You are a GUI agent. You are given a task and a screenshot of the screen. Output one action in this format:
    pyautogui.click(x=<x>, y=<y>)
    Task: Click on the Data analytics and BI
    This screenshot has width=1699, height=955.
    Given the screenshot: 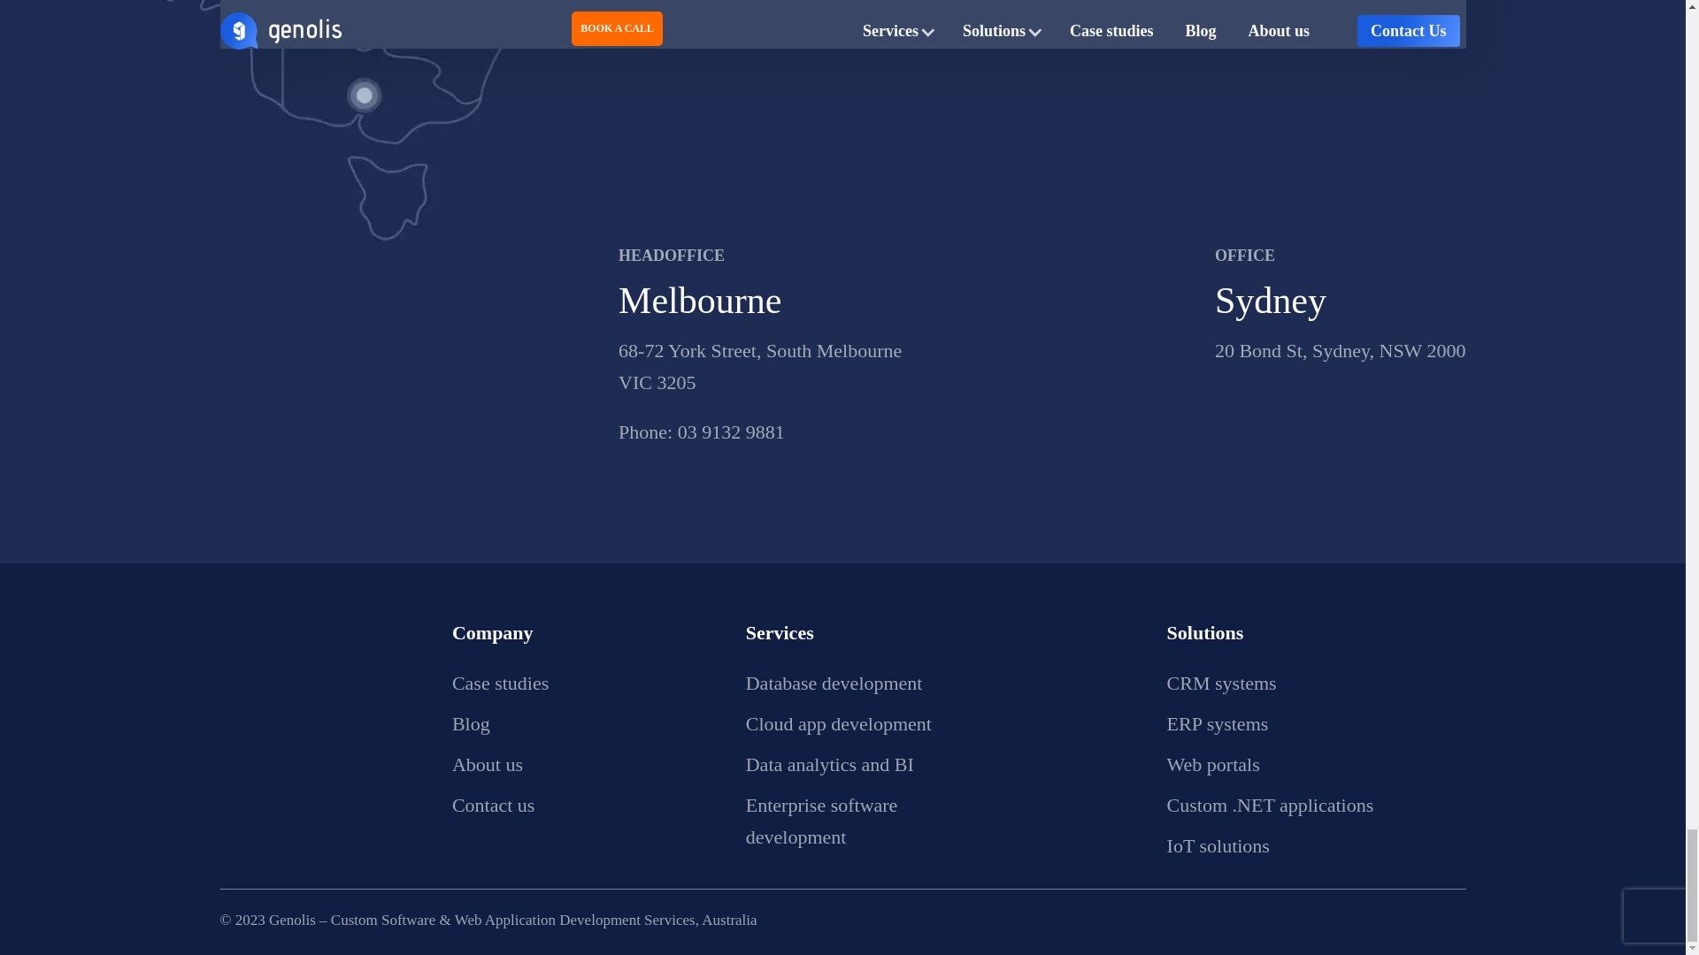 What is the action you would take?
    pyautogui.click(x=829, y=764)
    